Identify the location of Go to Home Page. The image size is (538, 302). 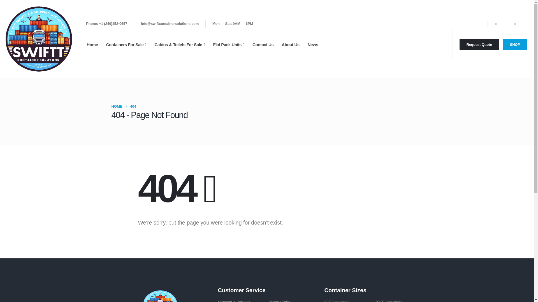
(117, 107).